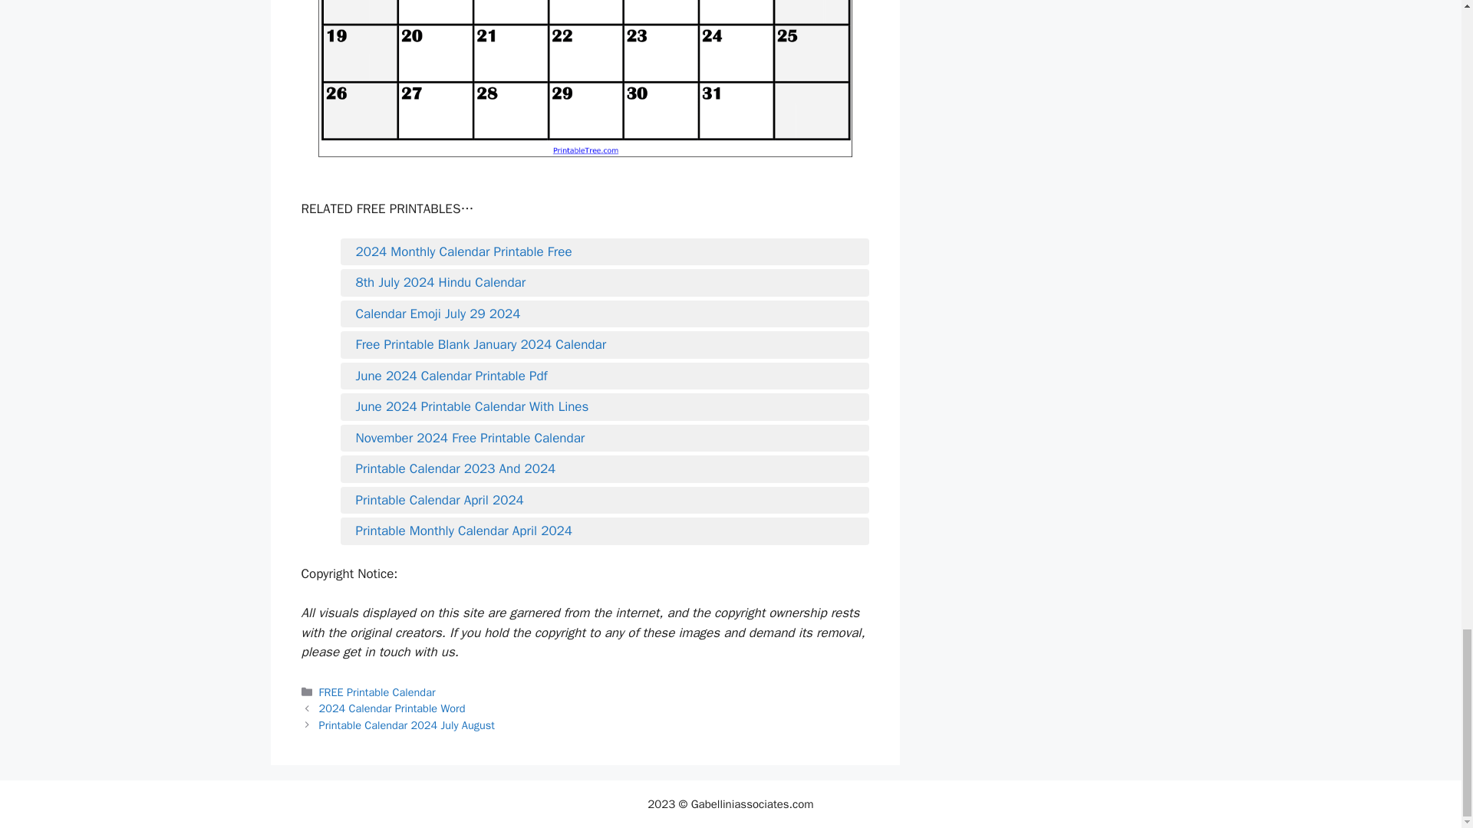 This screenshot has height=828, width=1473. Describe the element at coordinates (392, 708) in the screenshot. I see `2024 Calendar Printable Word` at that location.